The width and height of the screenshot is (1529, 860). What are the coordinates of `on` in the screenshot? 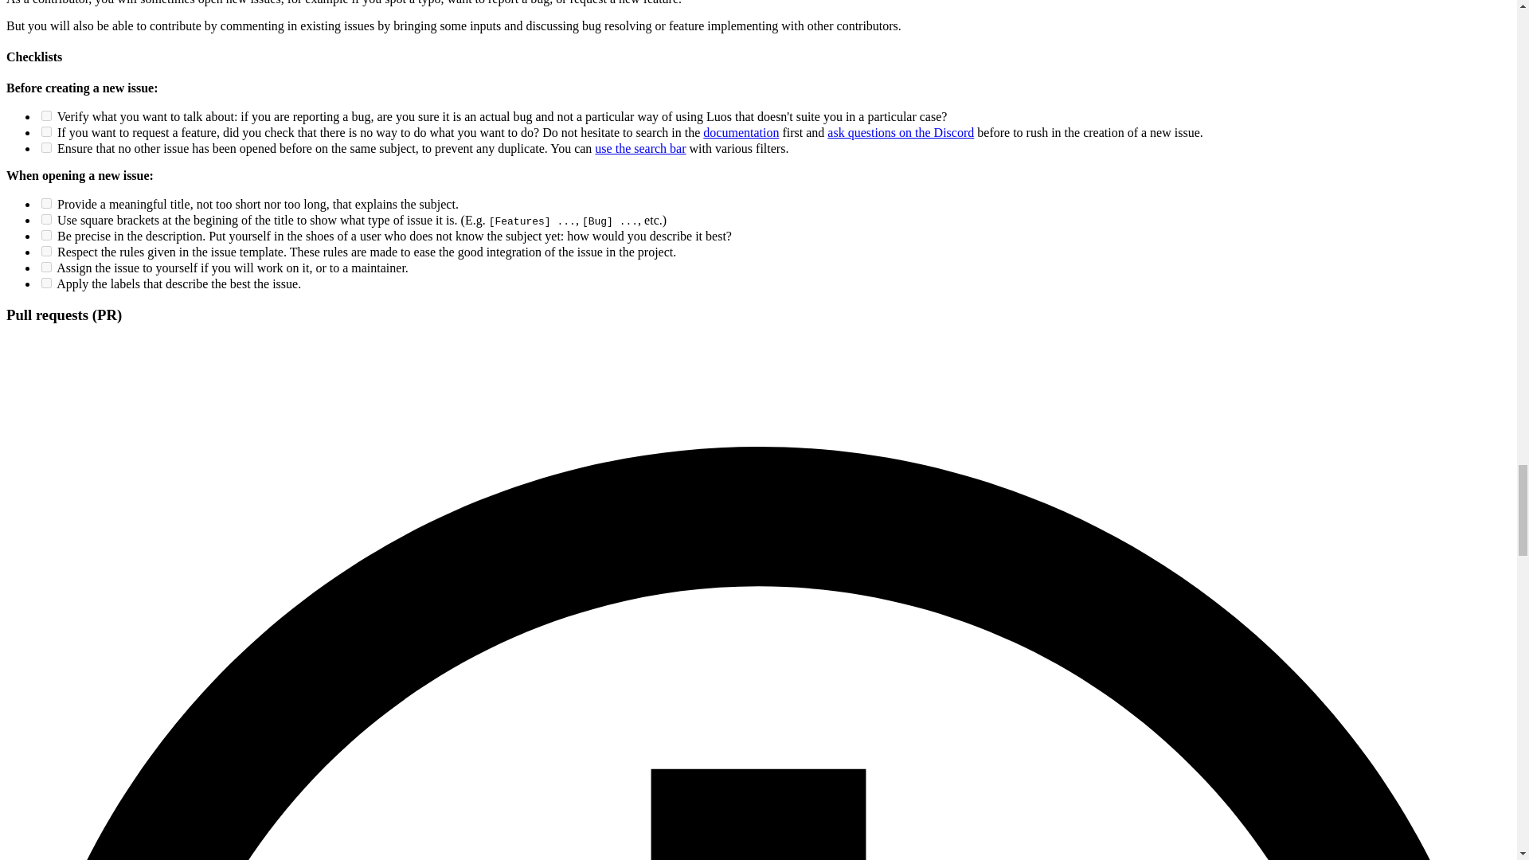 It's located at (46, 116).